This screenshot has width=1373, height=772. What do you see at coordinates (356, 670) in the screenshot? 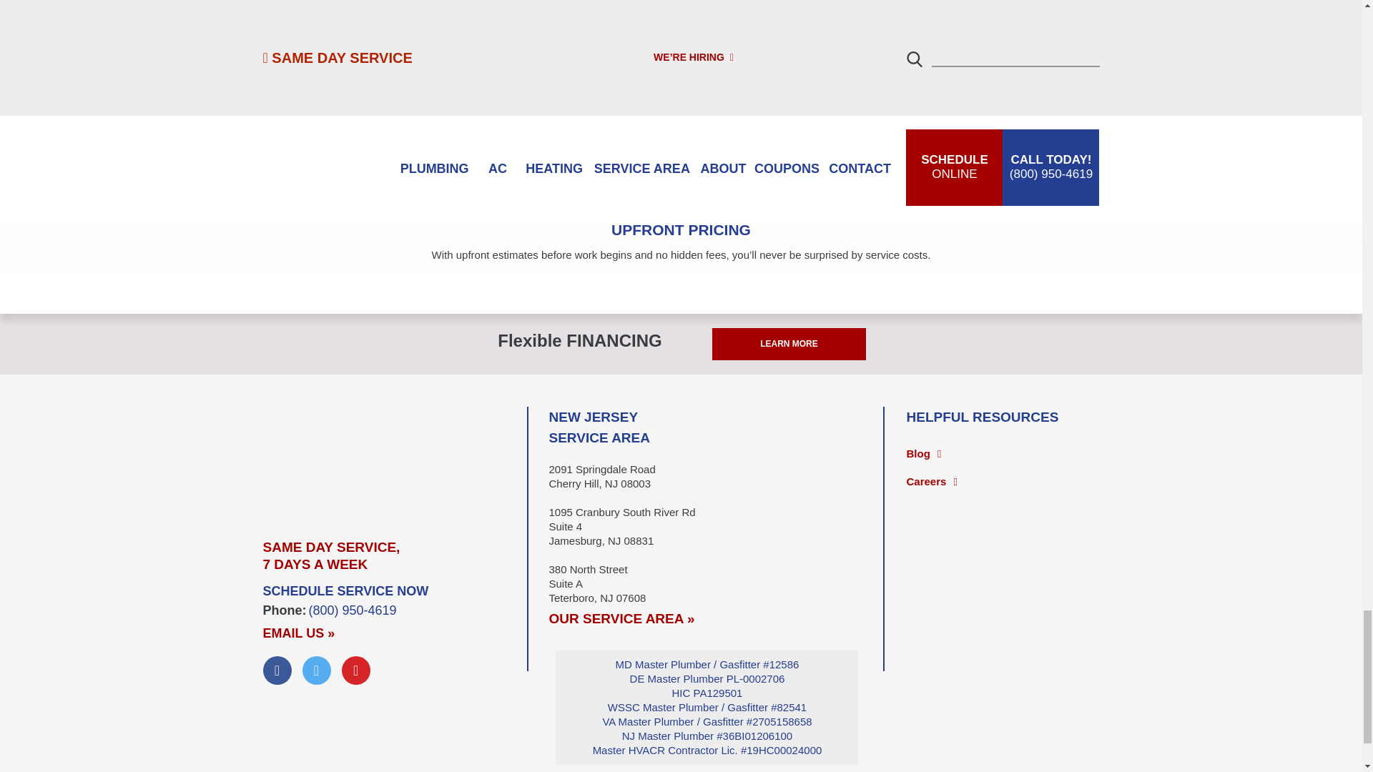
I see `Youtube` at bounding box center [356, 670].